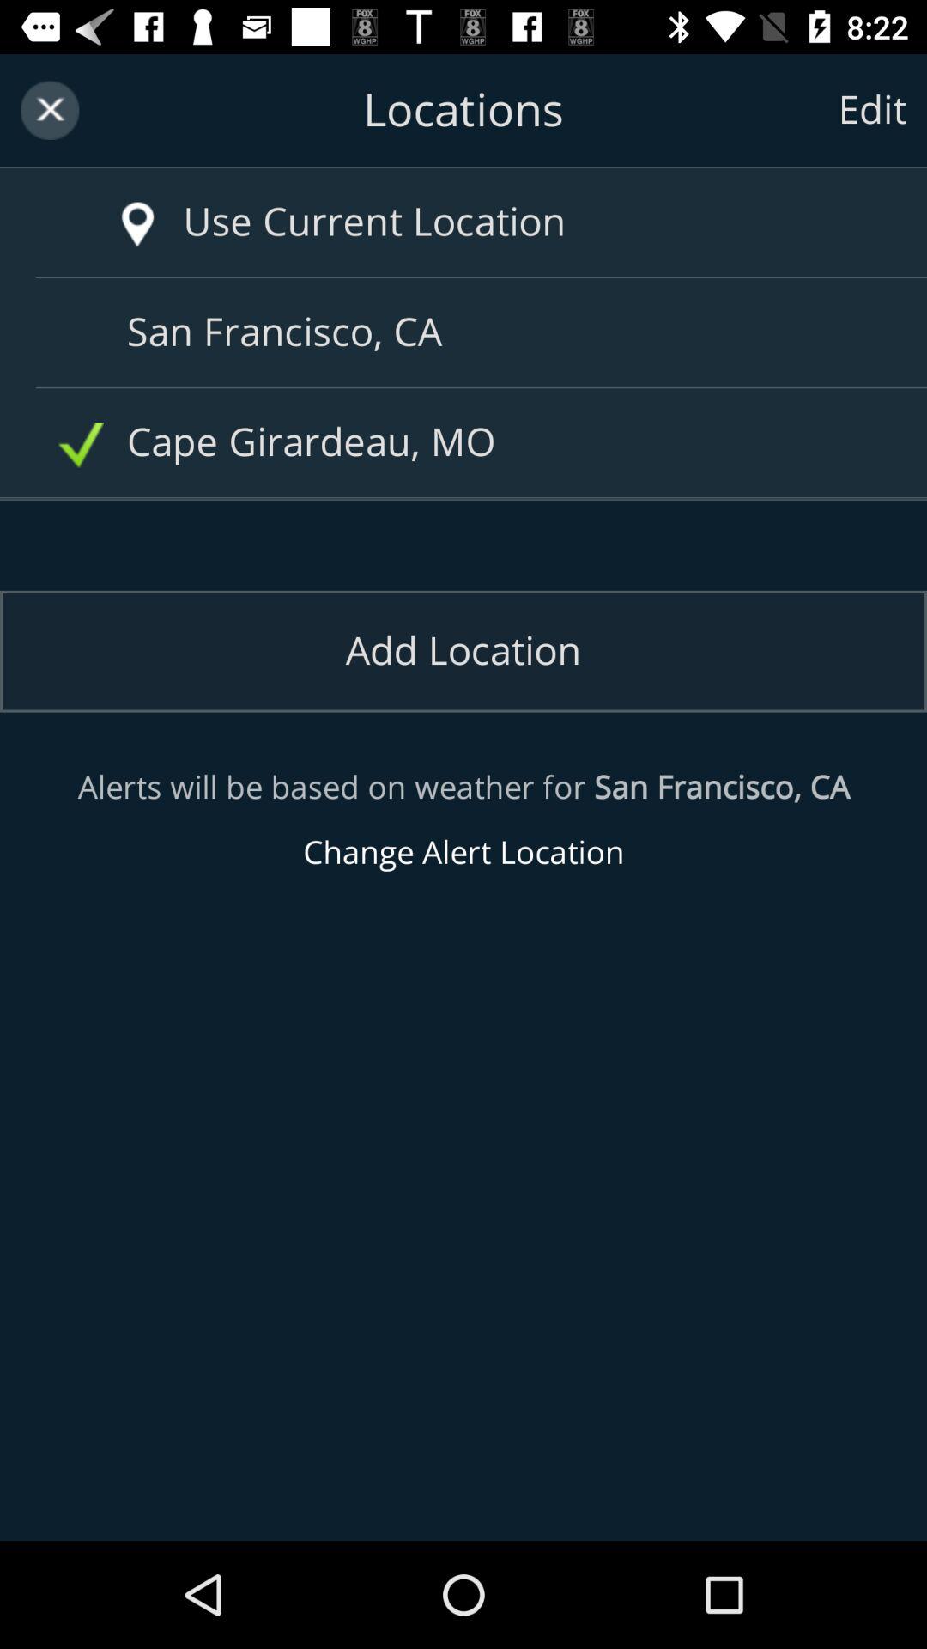 The image size is (927, 1649). Describe the element at coordinates (470, 442) in the screenshot. I see `click on the second location below san franciscoca` at that location.